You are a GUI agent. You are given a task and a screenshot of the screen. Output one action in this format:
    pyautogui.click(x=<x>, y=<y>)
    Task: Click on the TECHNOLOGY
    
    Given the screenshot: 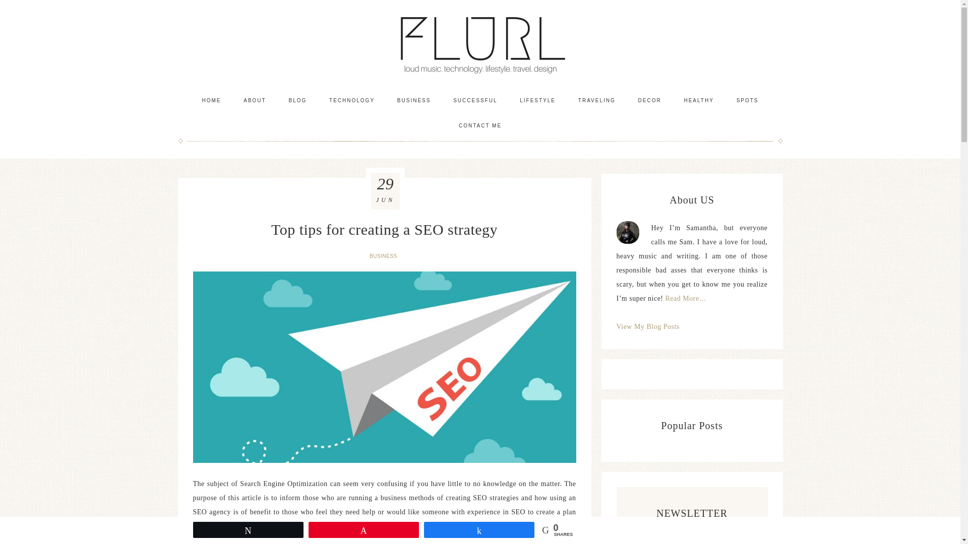 What is the action you would take?
    pyautogui.click(x=352, y=100)
    